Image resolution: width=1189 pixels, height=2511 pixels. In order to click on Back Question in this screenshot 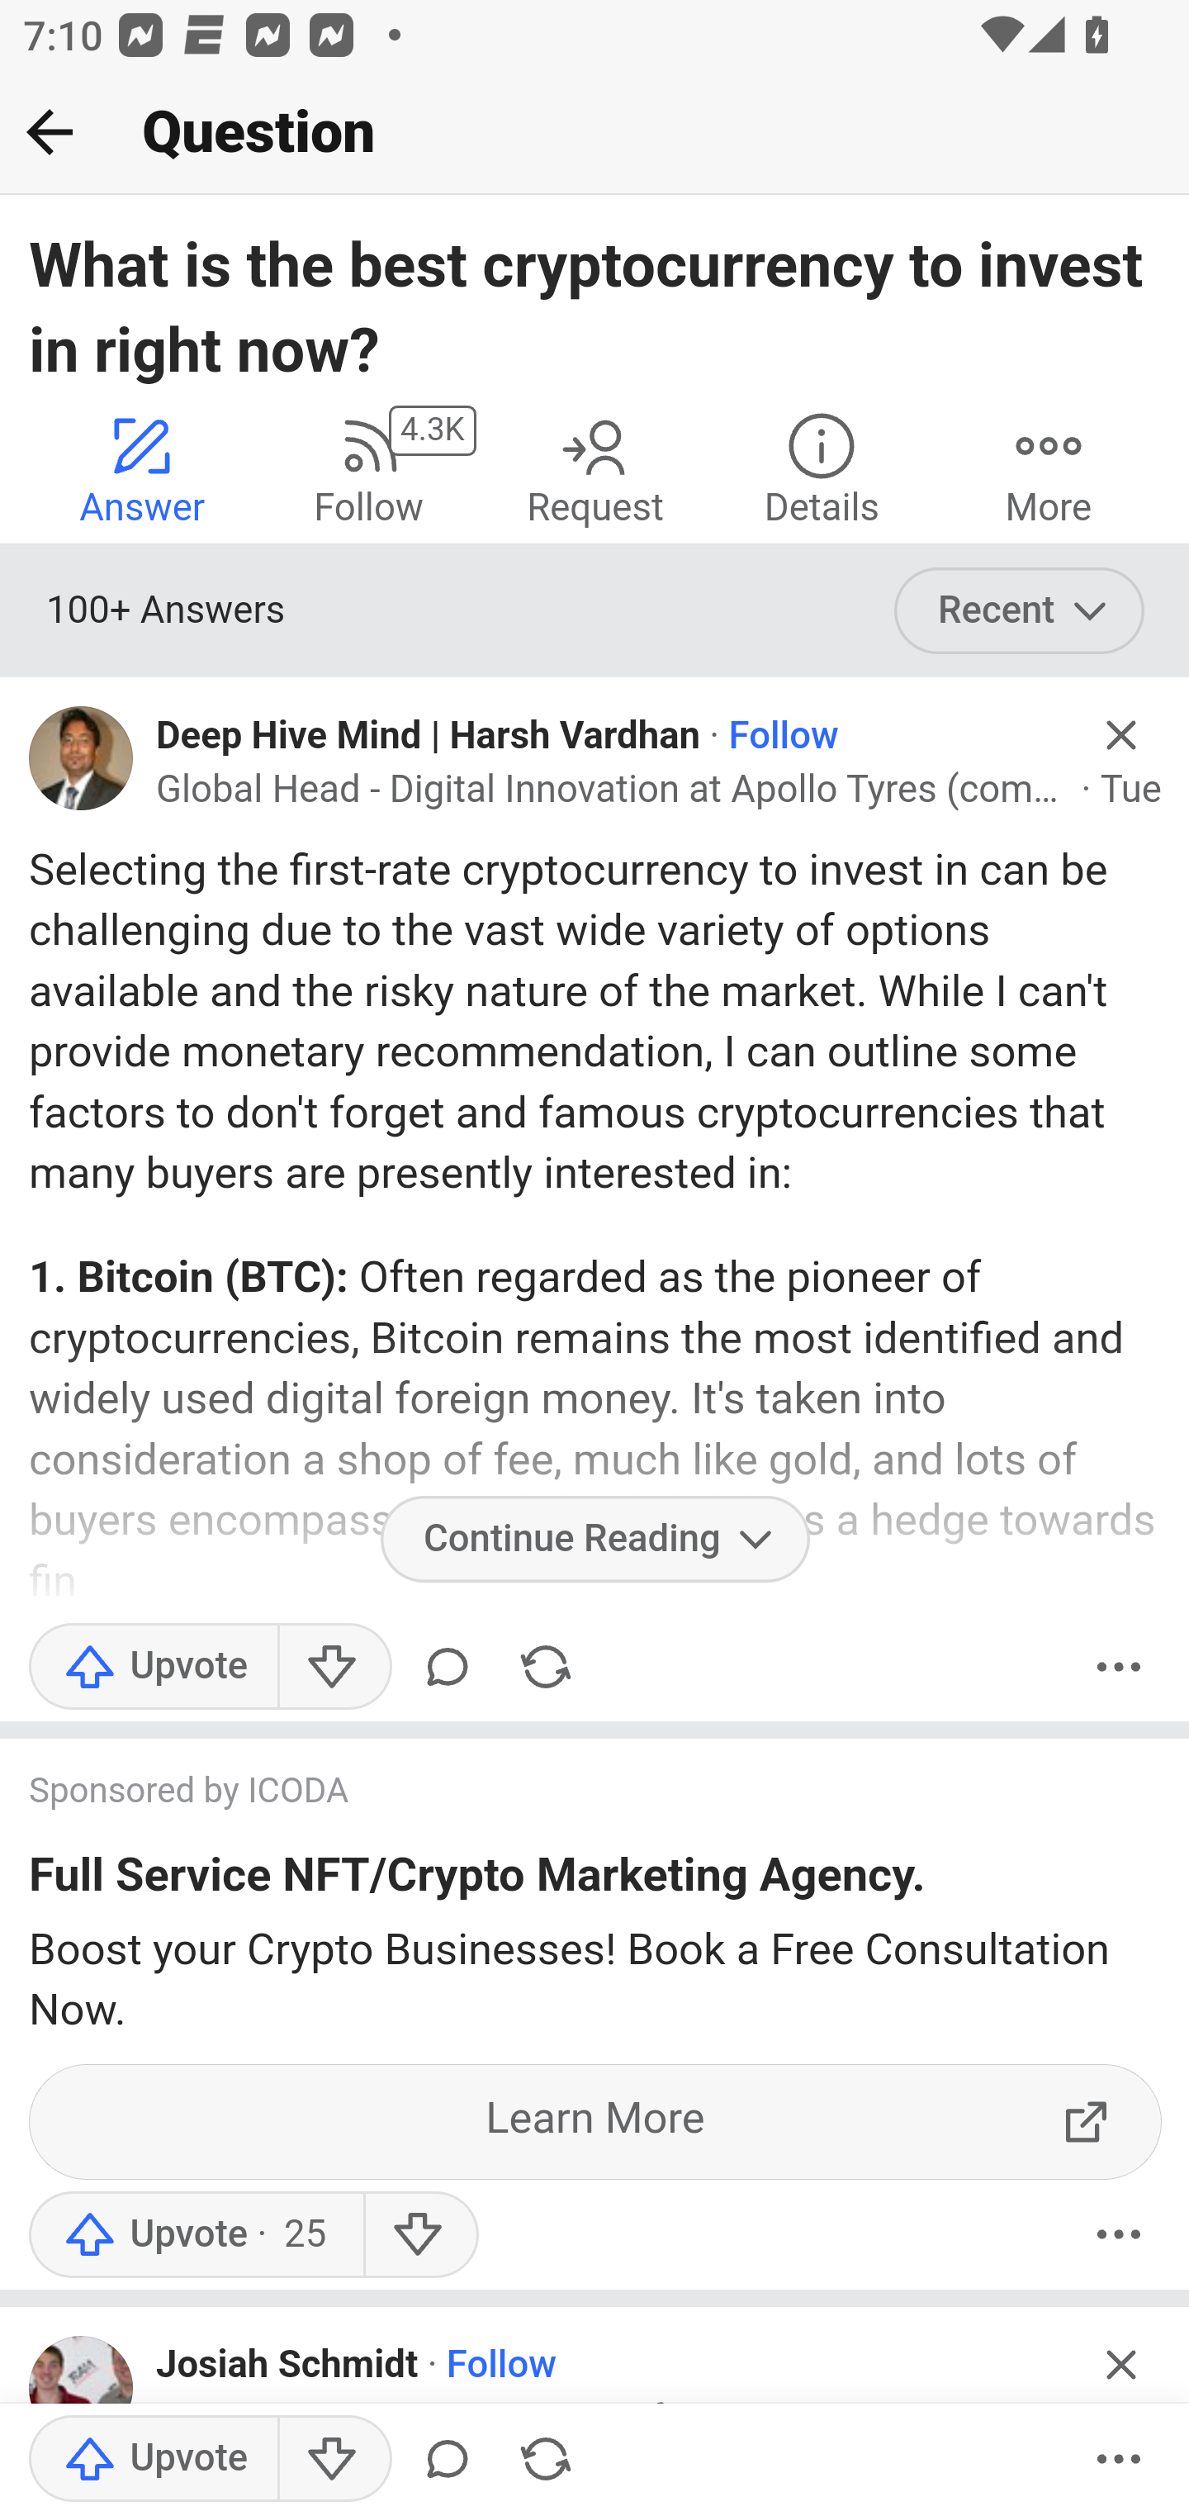, I will do `click(594, 133)`.